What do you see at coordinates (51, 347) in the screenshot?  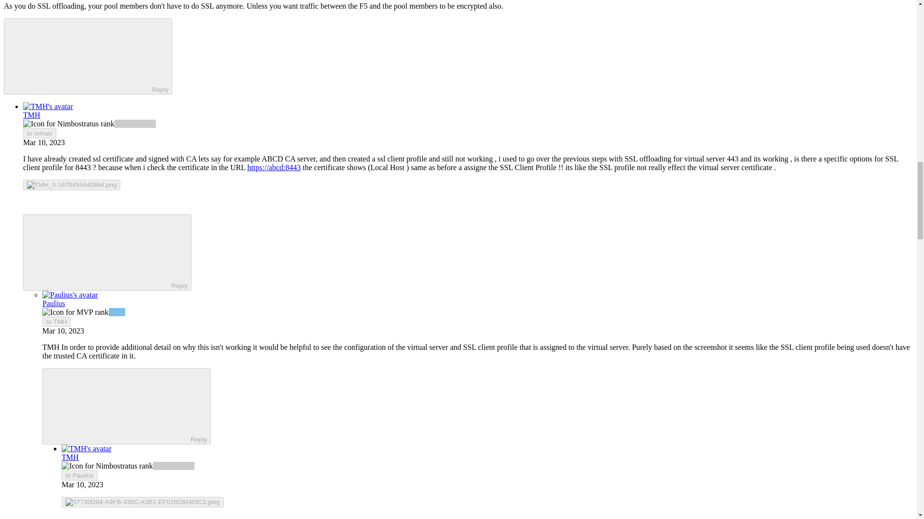 I see `TMH` at bounding box center [51, 347].